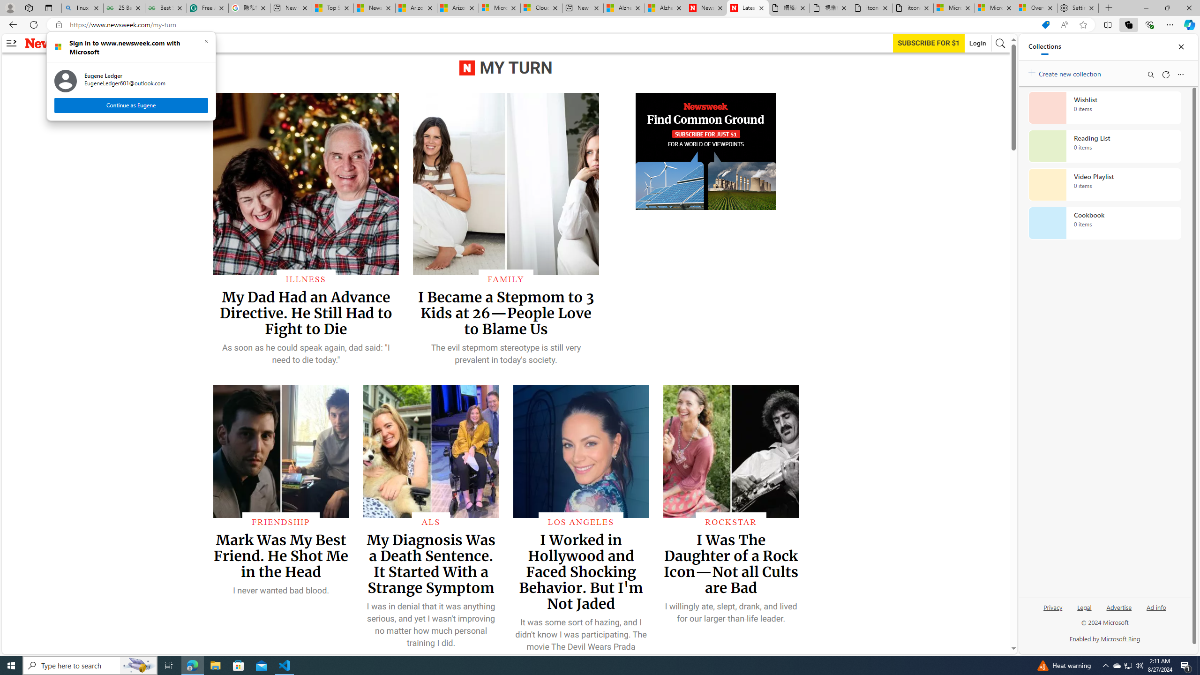 This screenshot has height=675, width=1200. What do you see at coordinates (1156, 607) in the screenshot?
I see `Ad info` at bounding box center [1156, 607].